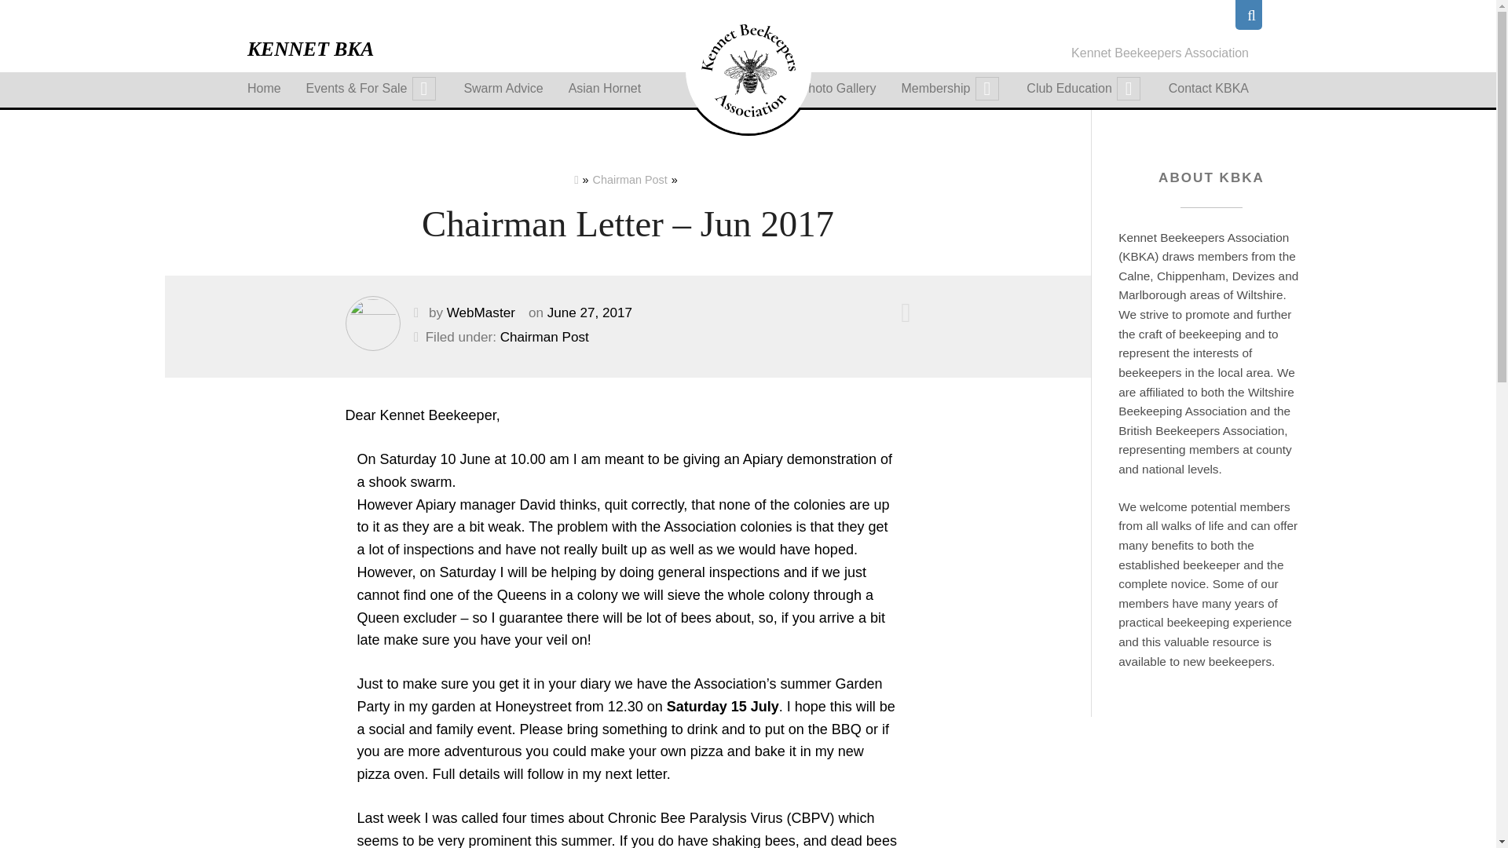 The height and width of the screenshot is (848, 1508). Describe the element at coordinates (950, 88) in the screenshot. I see `Membership` at that location.